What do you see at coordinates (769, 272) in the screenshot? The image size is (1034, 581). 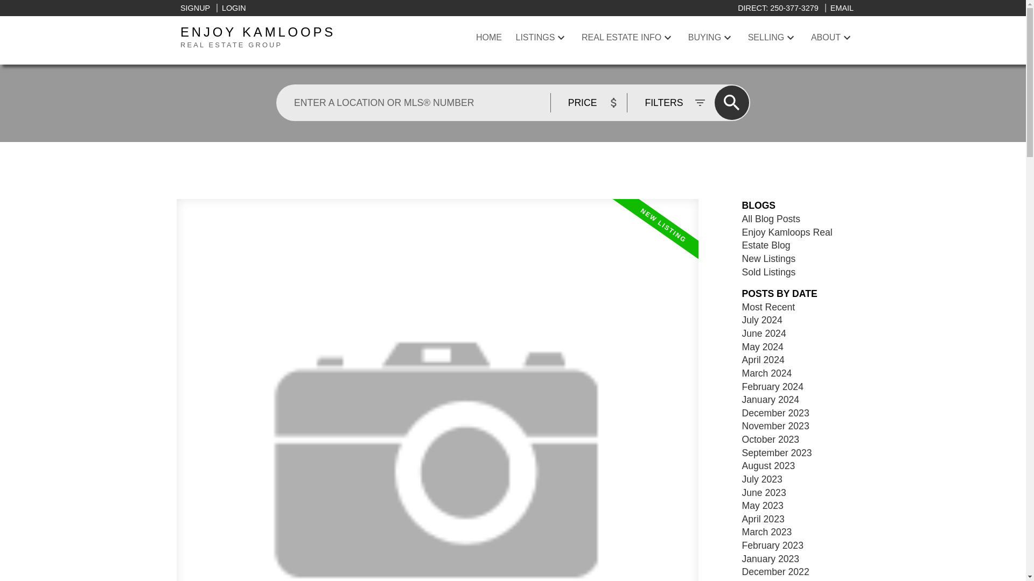 I see `Enjoy Kamloops Real Estate Blog` at bounding box center [769, 272].